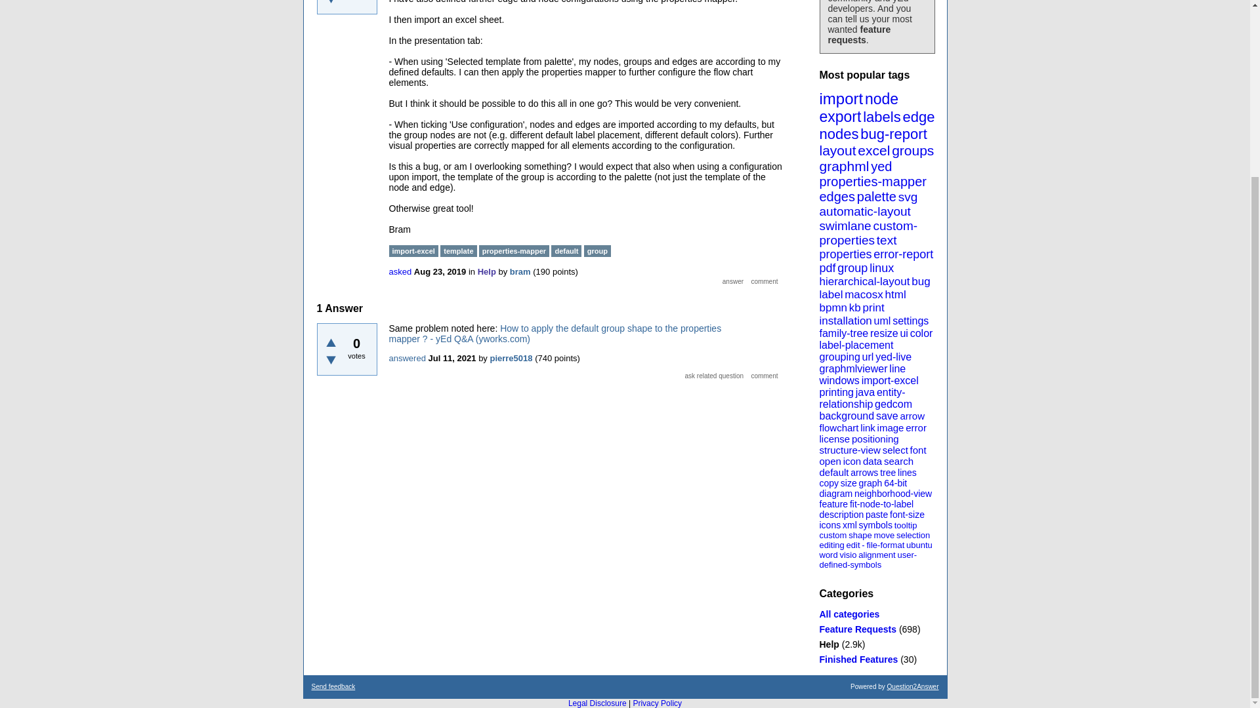  What do you see at coordinates (840, 117) in the screenshot?
I see `export` at bounding box center [840, 117].